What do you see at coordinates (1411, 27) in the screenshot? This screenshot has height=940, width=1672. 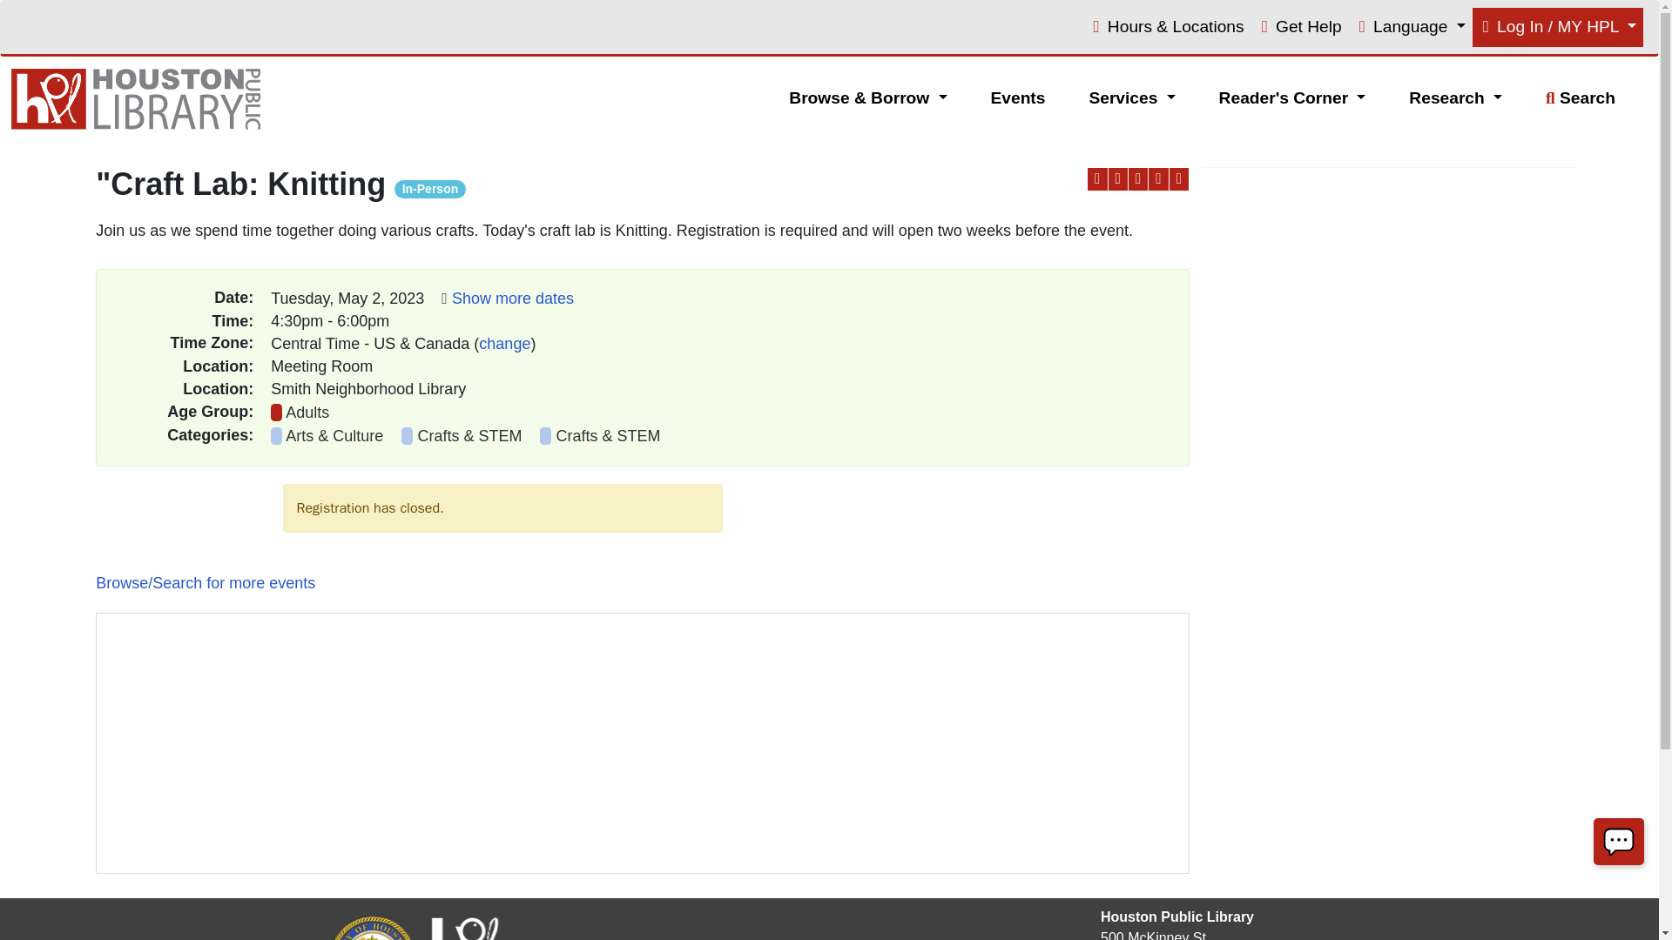 I see `Language` at bounding box center [1411, 27].